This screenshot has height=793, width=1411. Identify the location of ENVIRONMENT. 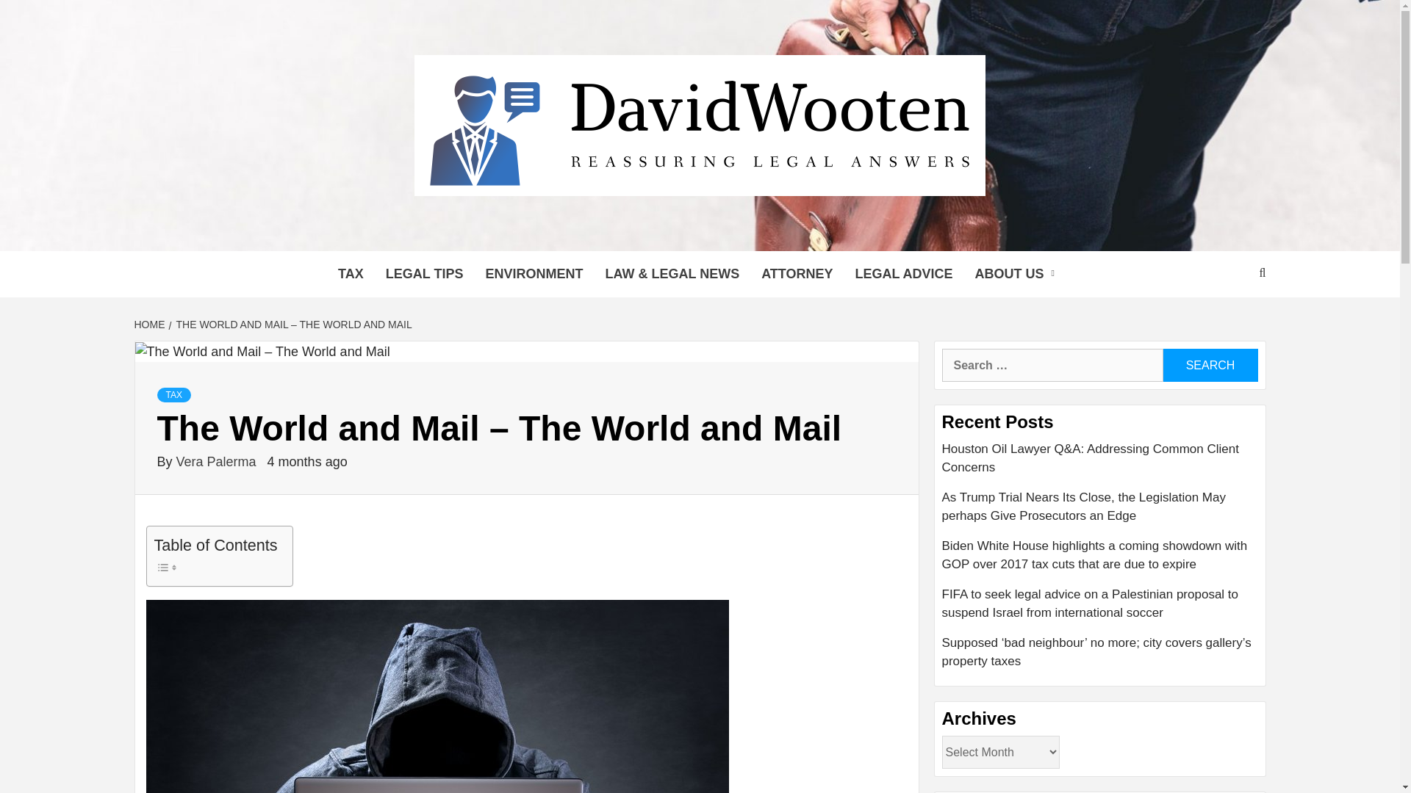
(534, 275).